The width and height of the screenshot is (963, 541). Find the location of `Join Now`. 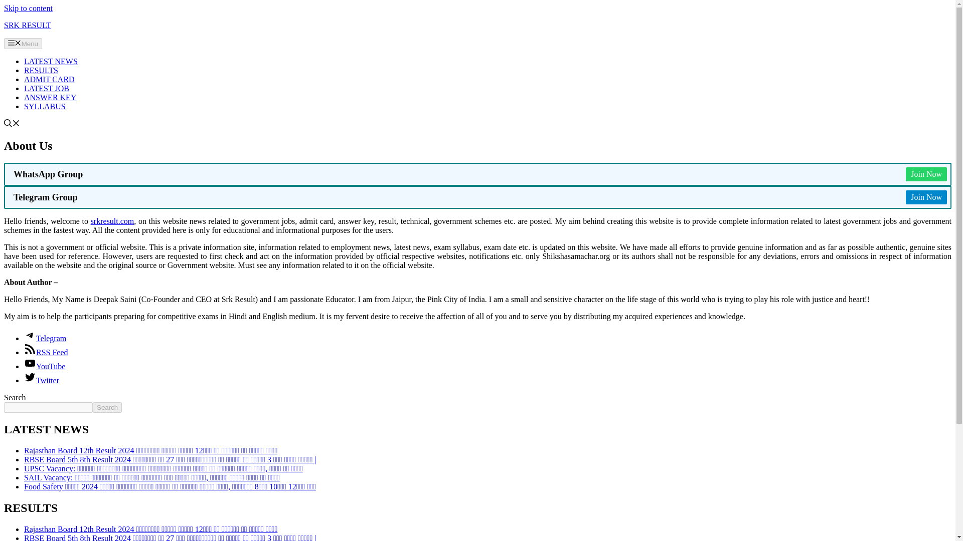

Join Now is located at coordinates (926, 197).